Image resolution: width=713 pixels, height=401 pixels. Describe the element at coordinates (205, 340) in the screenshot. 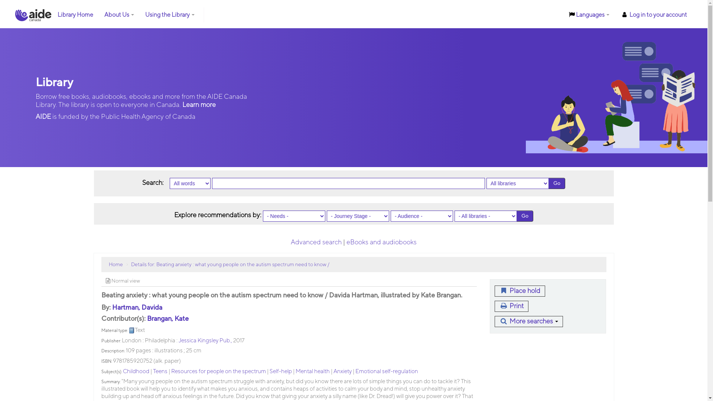

I see `Jessica Kingsley Pub.,` at that location.